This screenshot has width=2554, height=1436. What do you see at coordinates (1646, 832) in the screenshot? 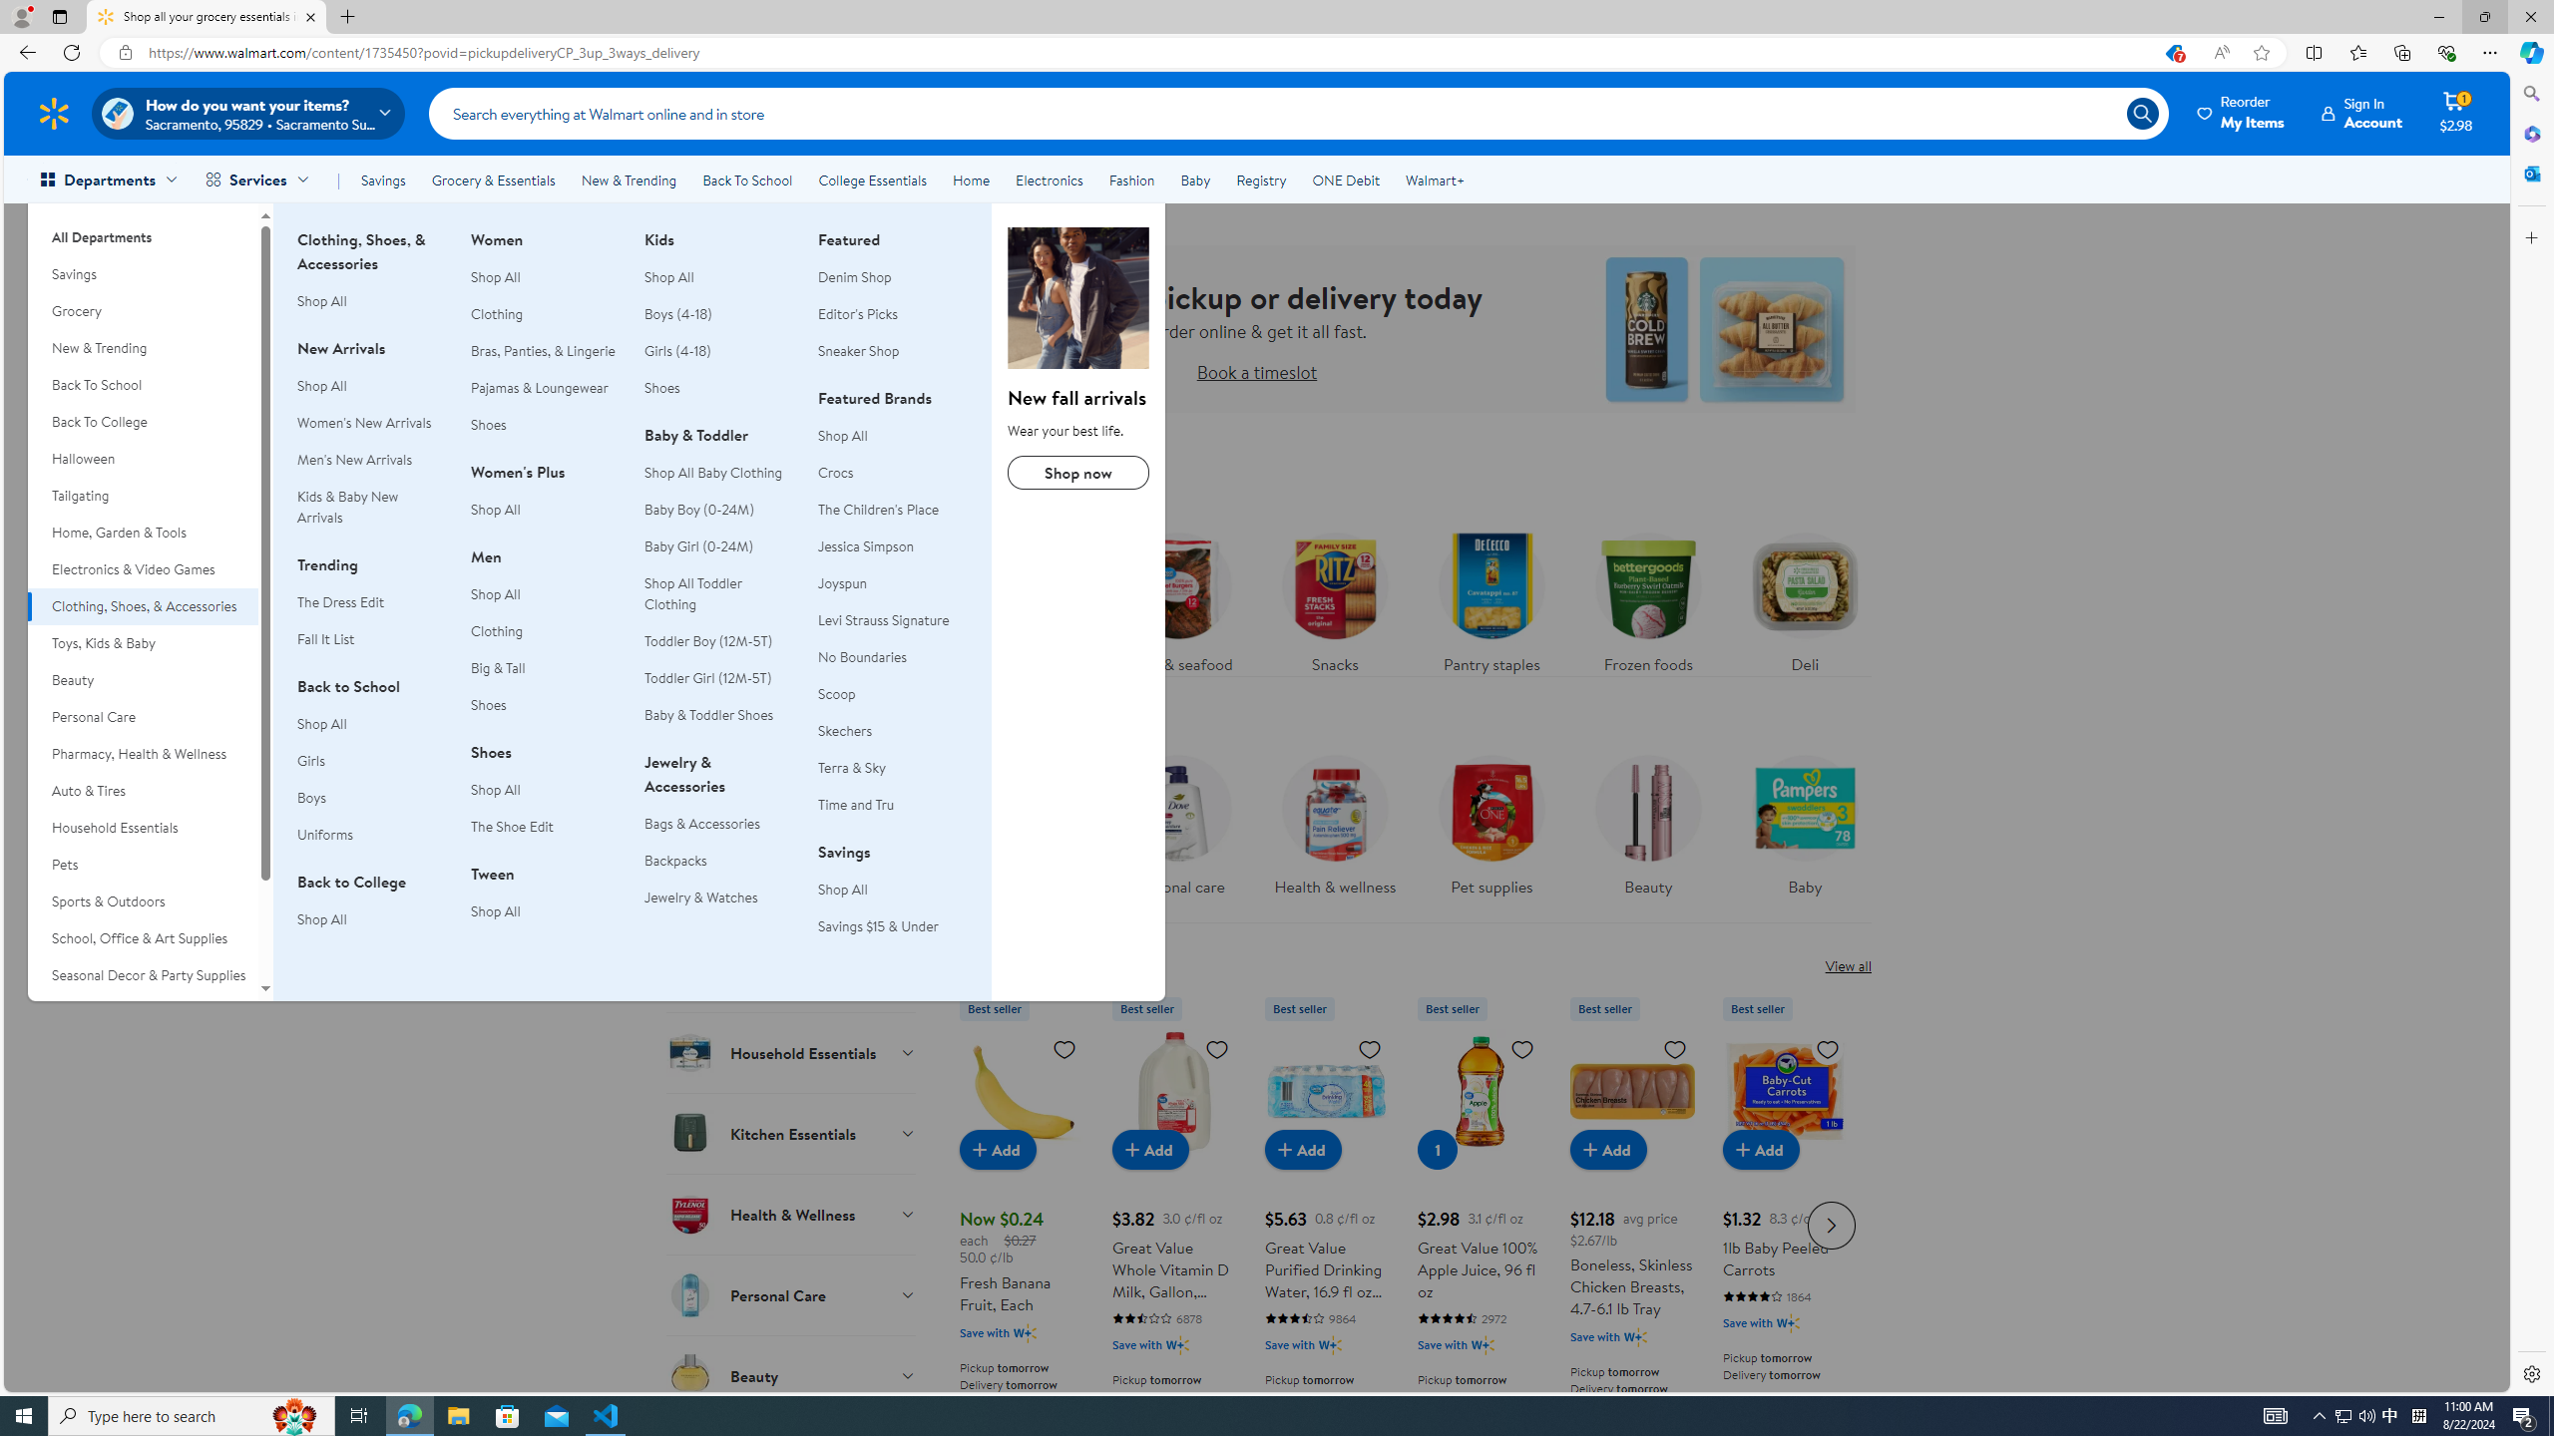
I see `Beauty` at bounding box center [1646, 832].